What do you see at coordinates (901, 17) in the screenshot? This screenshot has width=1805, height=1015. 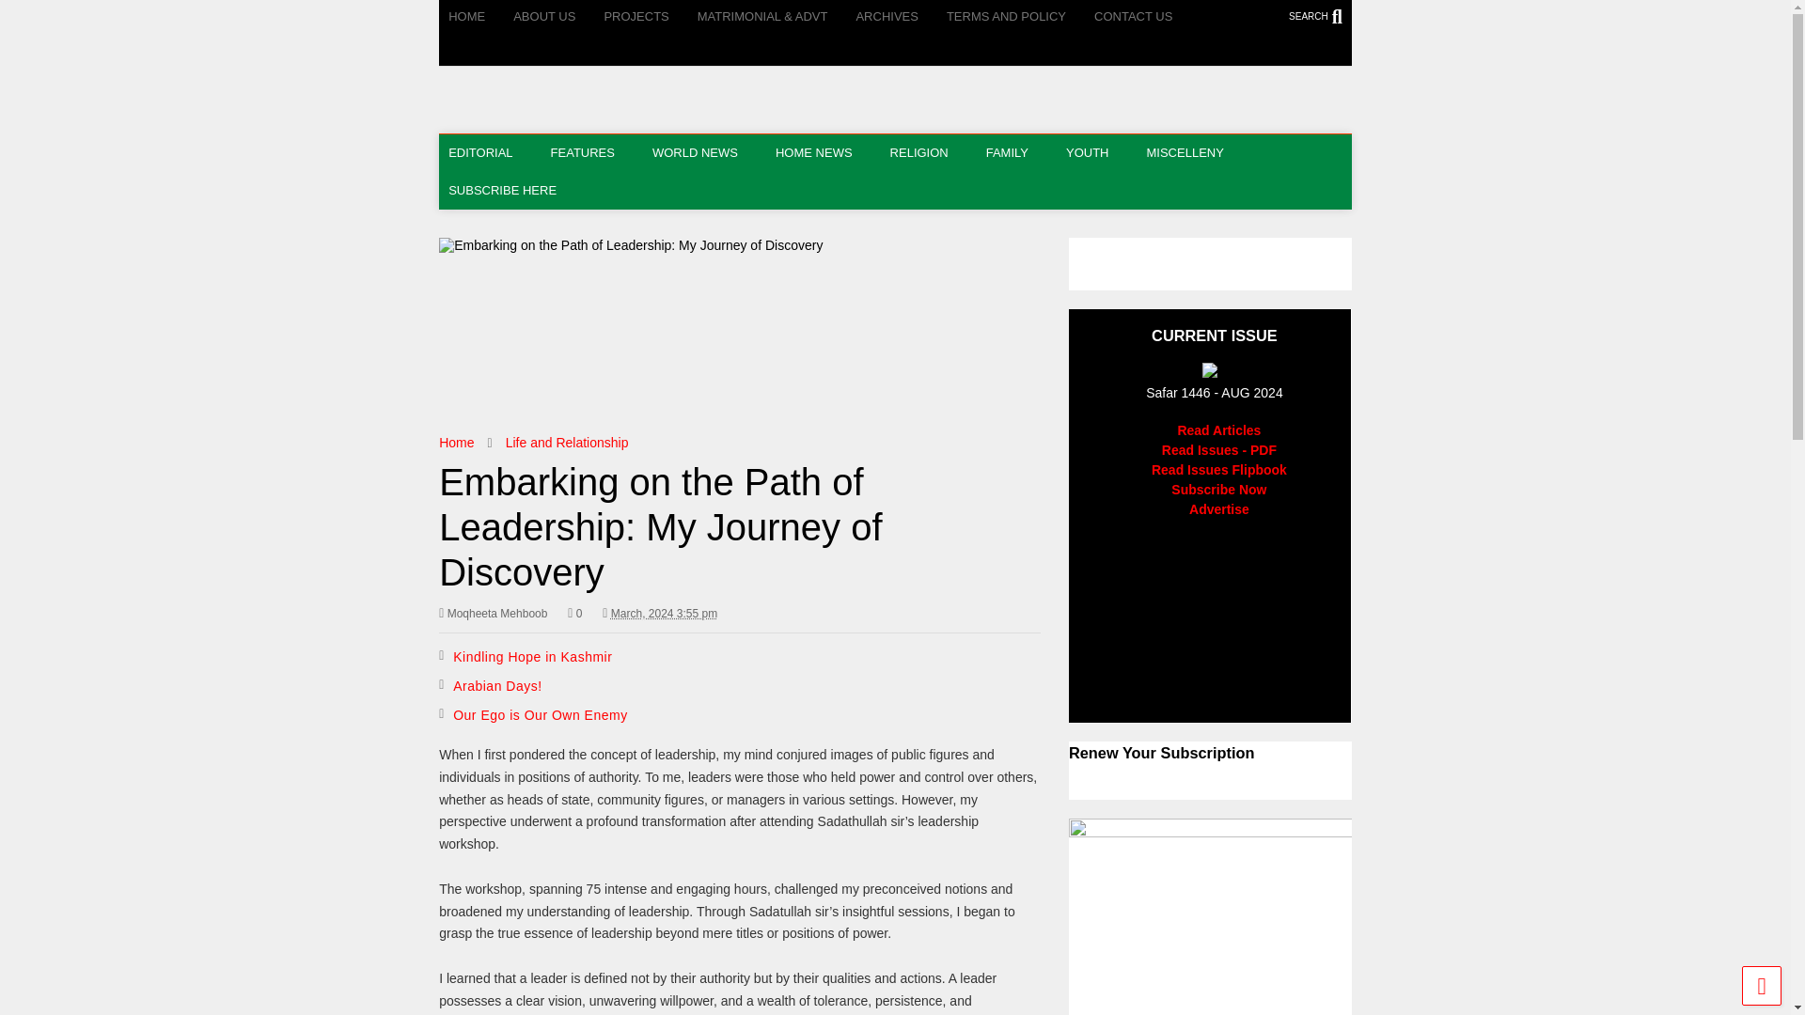 I see `ARCHIVES` at bounding box center [901, 17].